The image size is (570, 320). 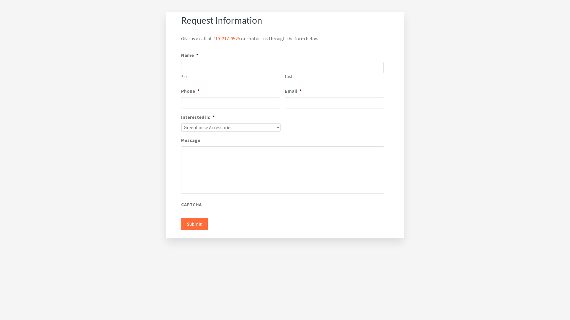 What do you see at coordinates (194, 224) in the screenshot?
I see `Submit` at bounding box center [194, 224].